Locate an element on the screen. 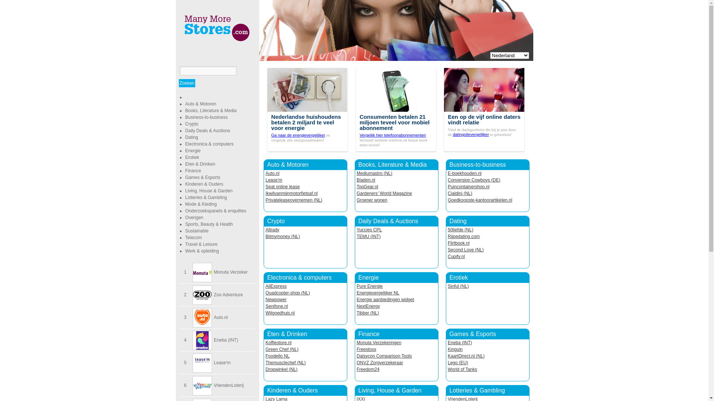  Crypto is located at coordinates (192, 124).